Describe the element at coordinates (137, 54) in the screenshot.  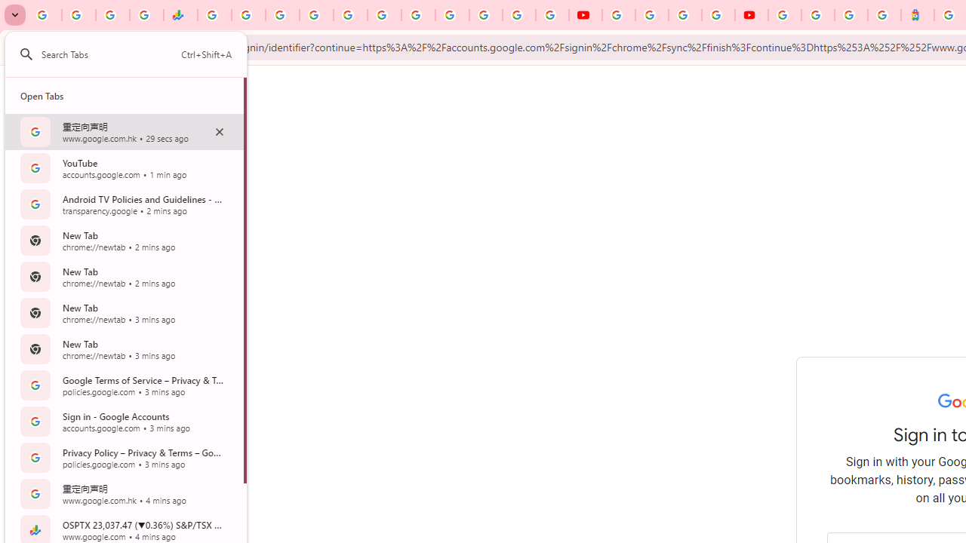
I see `Search Tabs Ctrl+Shift+A Found 60 Tabs` at that location.